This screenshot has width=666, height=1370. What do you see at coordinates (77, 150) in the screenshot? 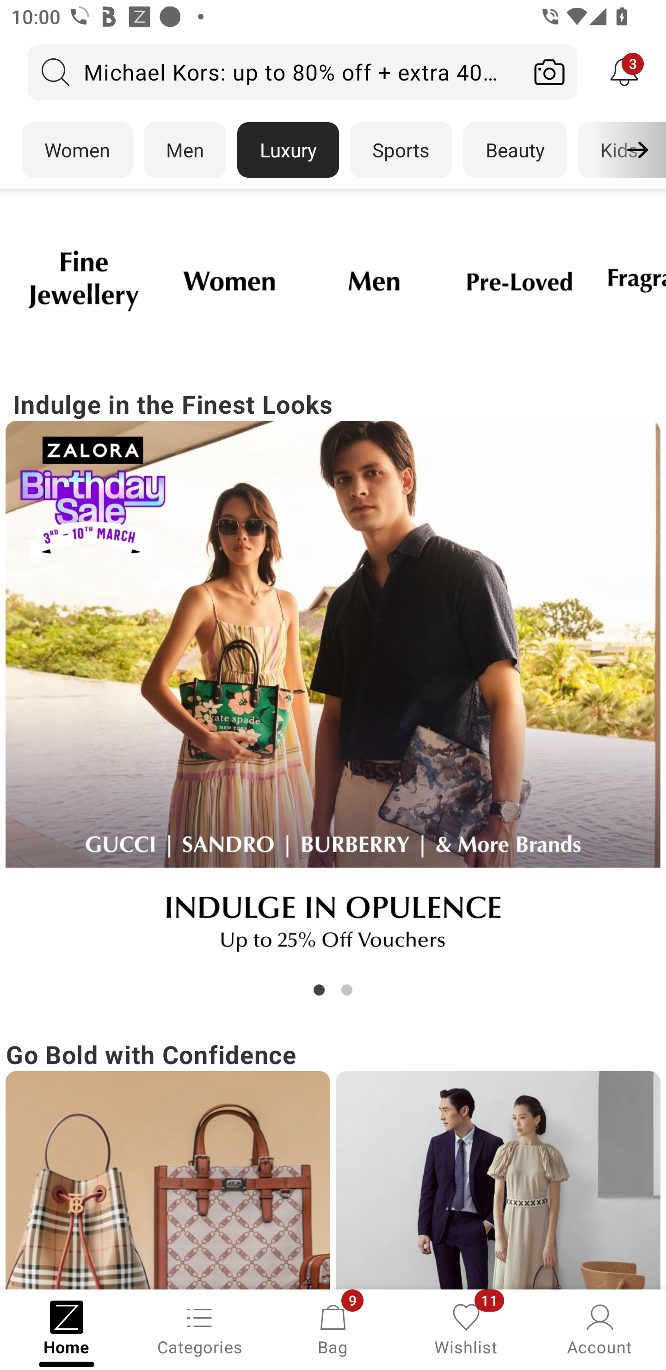
I see `Women` at bounding box center [77, 150].